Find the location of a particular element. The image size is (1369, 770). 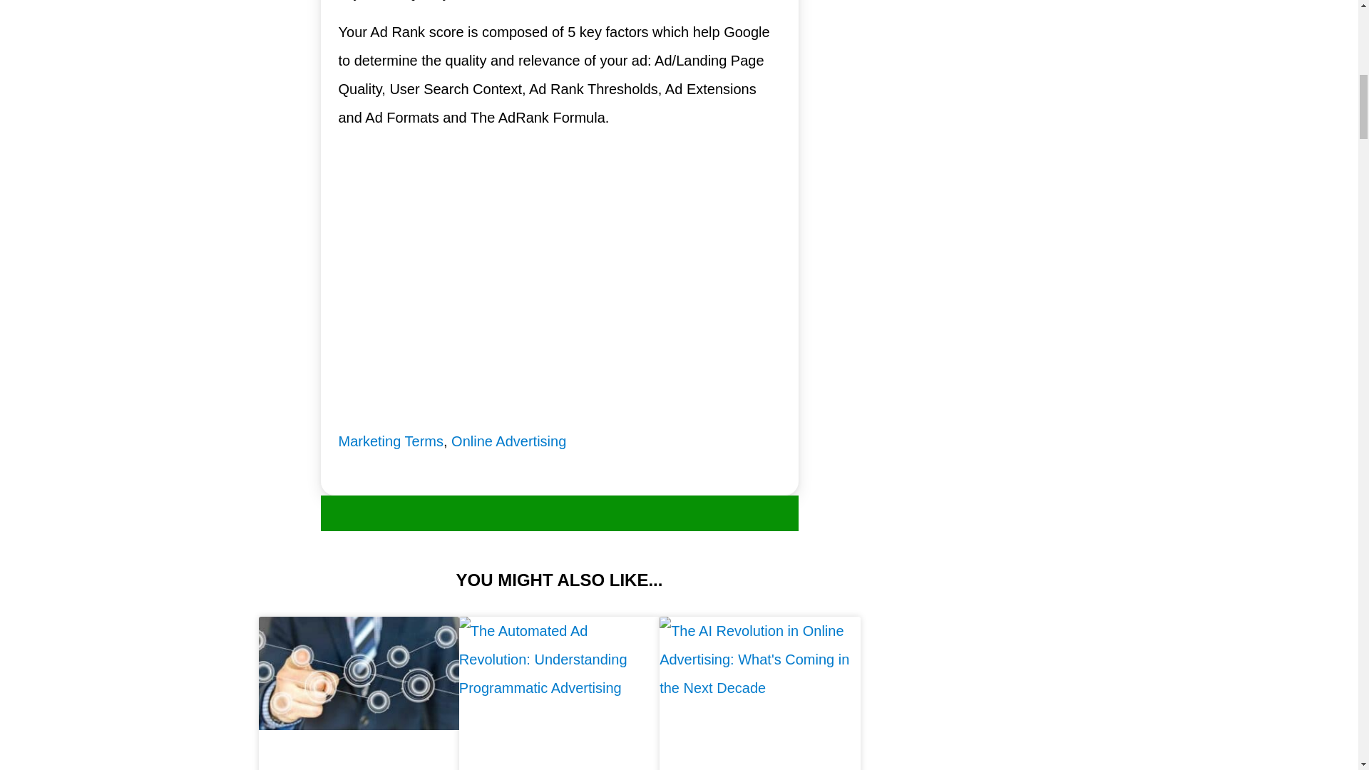

Online Advertising is located at coordinates (509, 441).